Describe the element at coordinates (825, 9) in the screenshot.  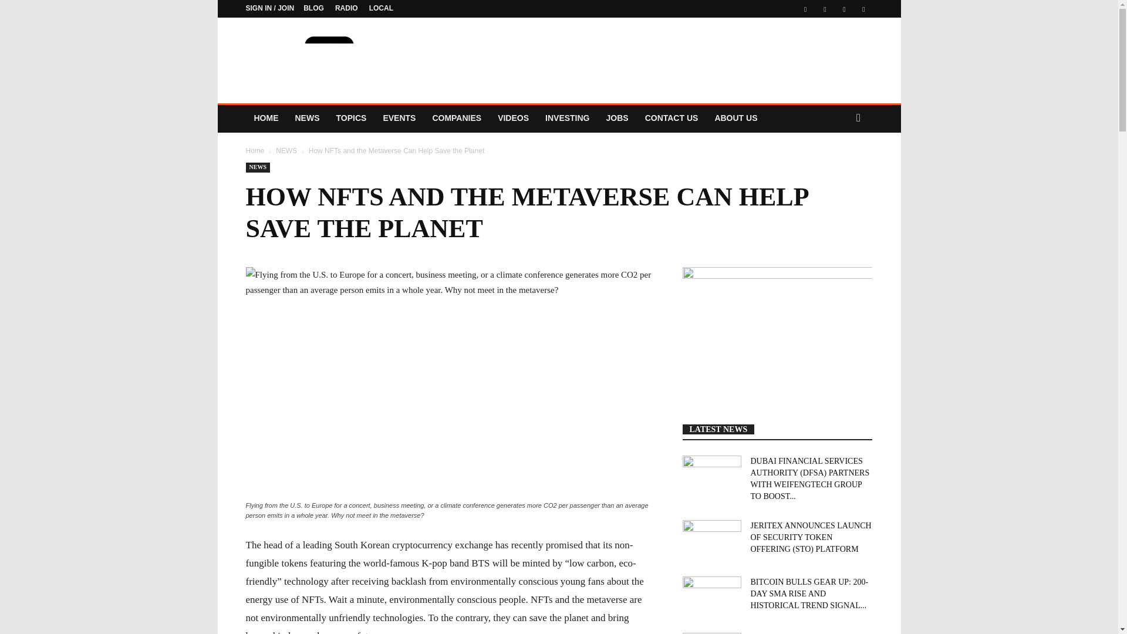
I see `Twitter` at that location.